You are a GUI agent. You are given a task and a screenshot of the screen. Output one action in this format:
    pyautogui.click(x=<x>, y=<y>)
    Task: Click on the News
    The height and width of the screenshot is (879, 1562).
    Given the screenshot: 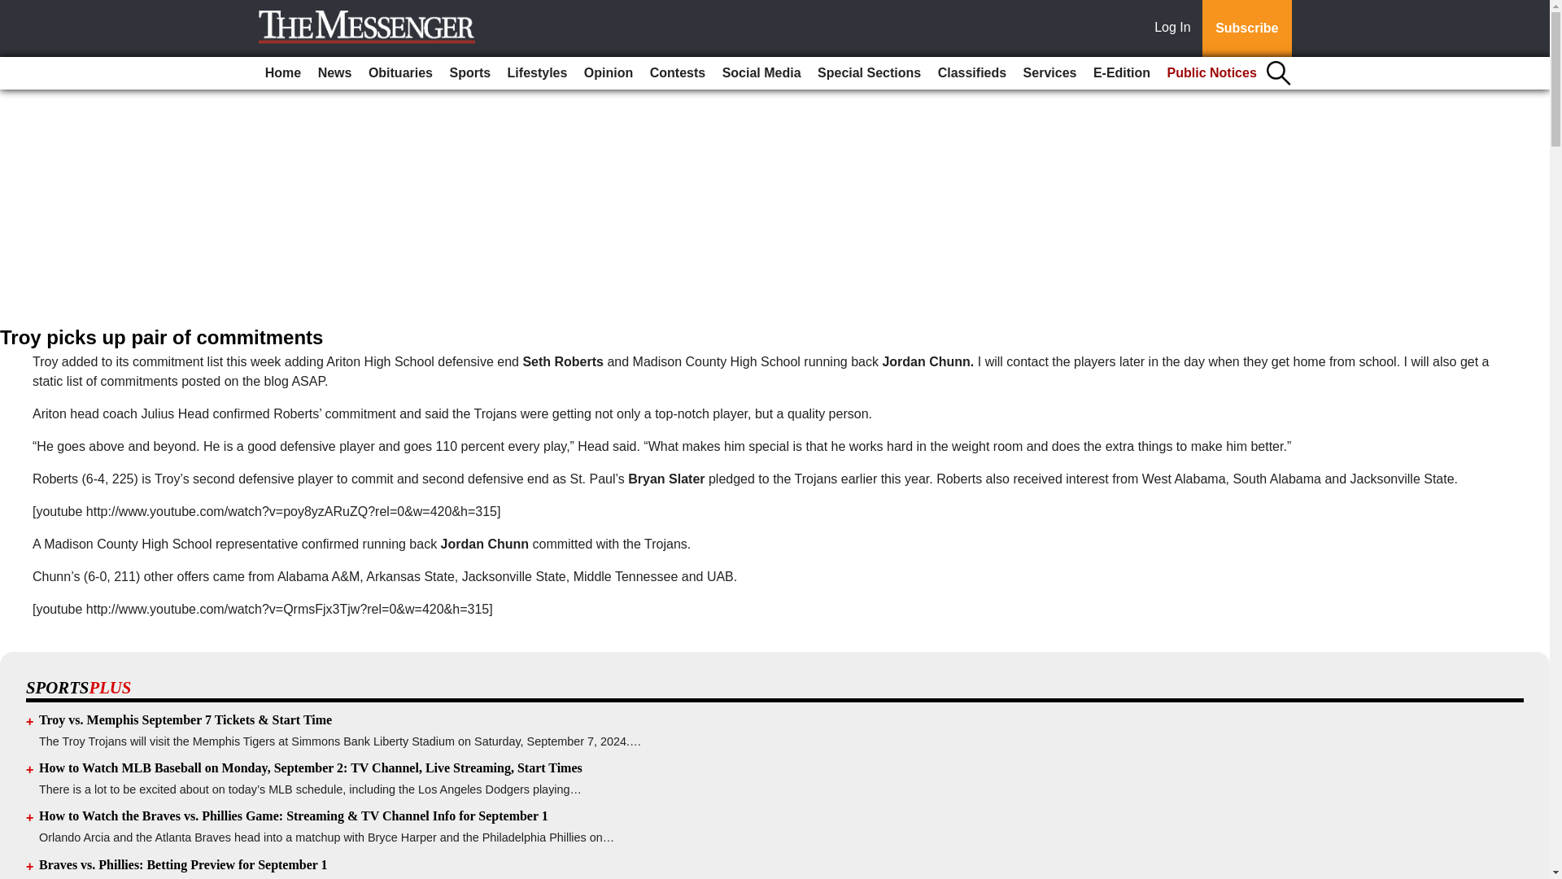 What is the action you would take?
    pyautogui.click(x=335, y=73)
    